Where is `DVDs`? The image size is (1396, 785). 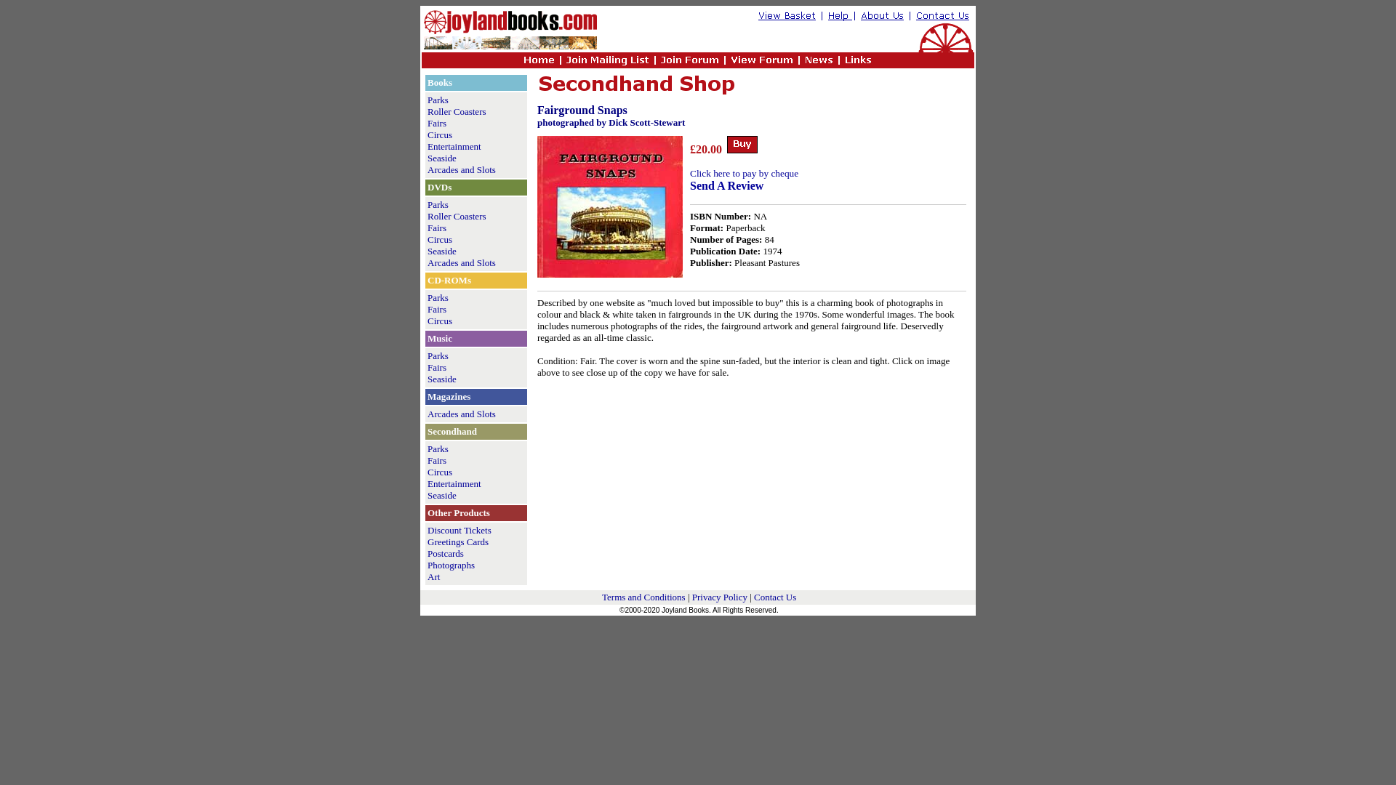 DVDs is located at coordinates (439, 186).